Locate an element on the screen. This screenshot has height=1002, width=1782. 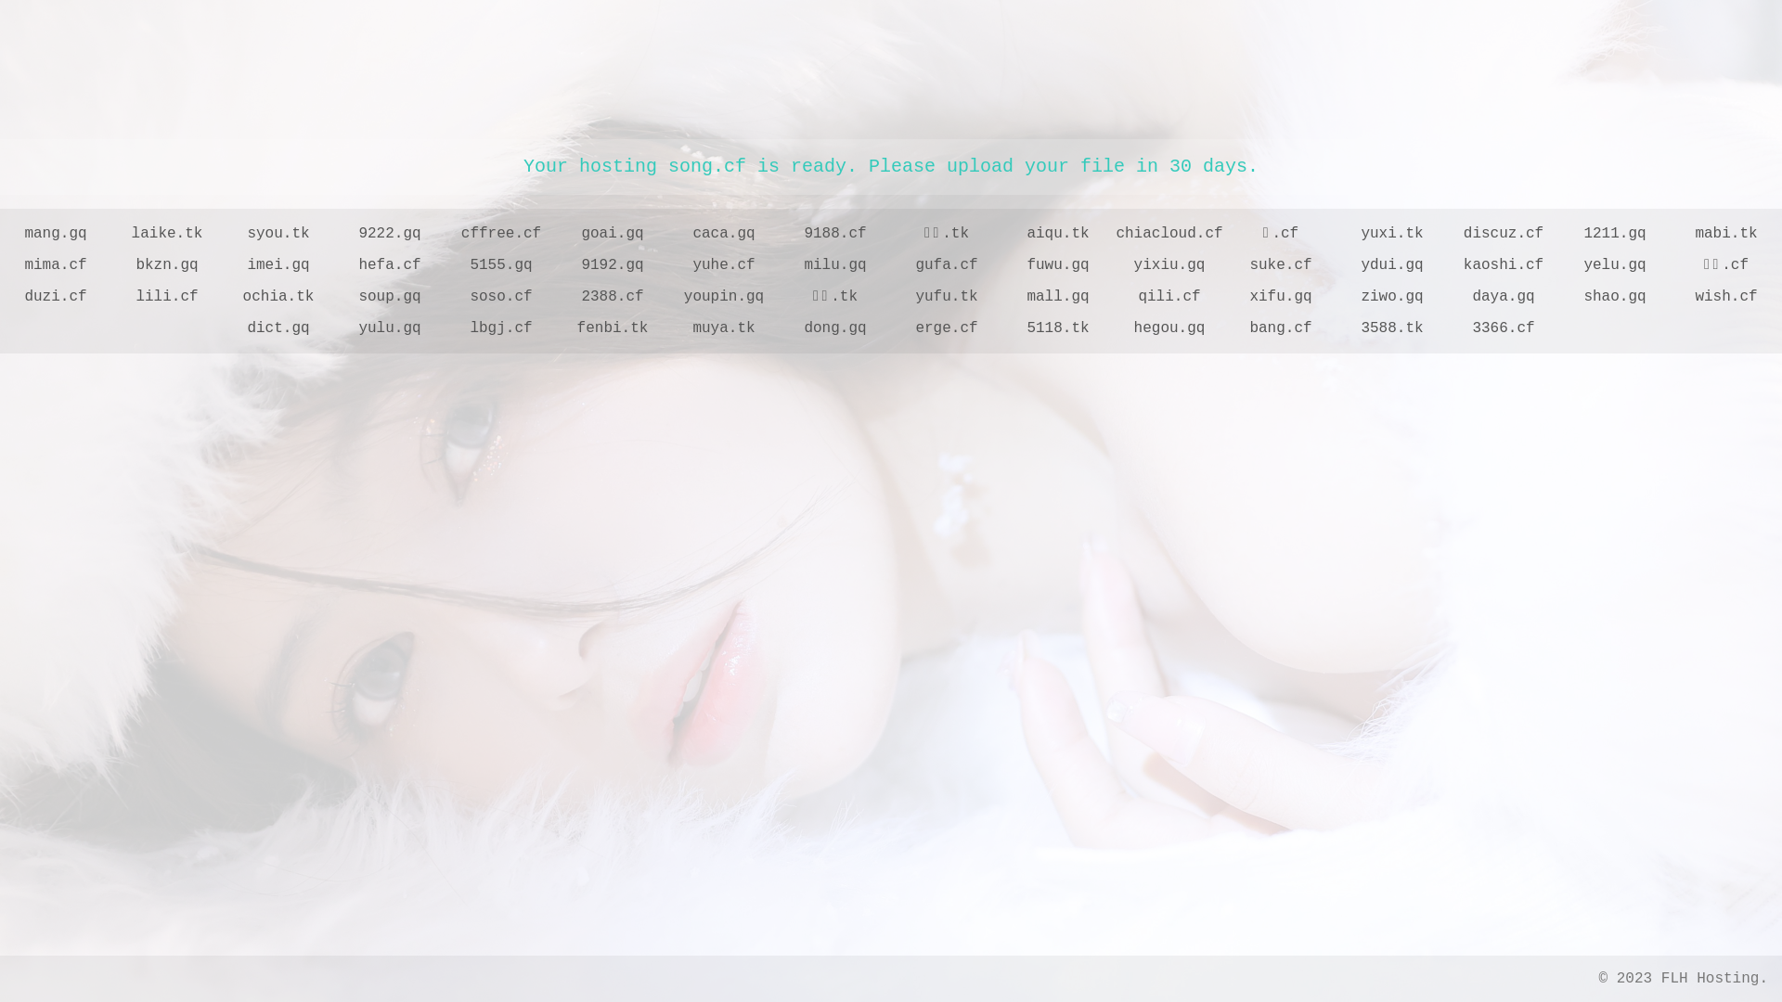
gufa.cf is located at coordinates (947, 265).